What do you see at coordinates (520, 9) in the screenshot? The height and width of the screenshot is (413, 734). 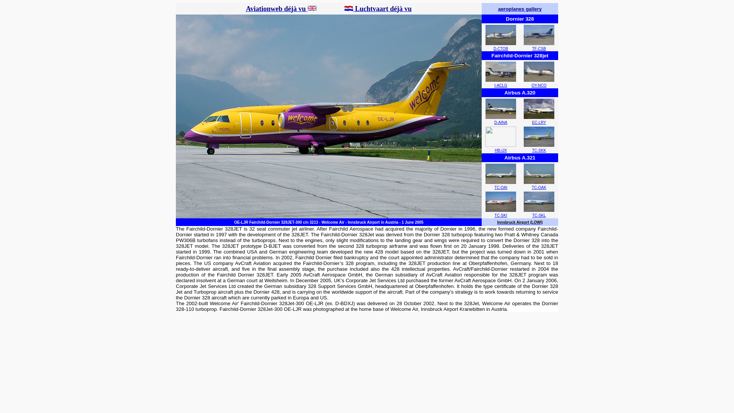 I see `aeroplanes gallery` at bounding box center [520, 9].